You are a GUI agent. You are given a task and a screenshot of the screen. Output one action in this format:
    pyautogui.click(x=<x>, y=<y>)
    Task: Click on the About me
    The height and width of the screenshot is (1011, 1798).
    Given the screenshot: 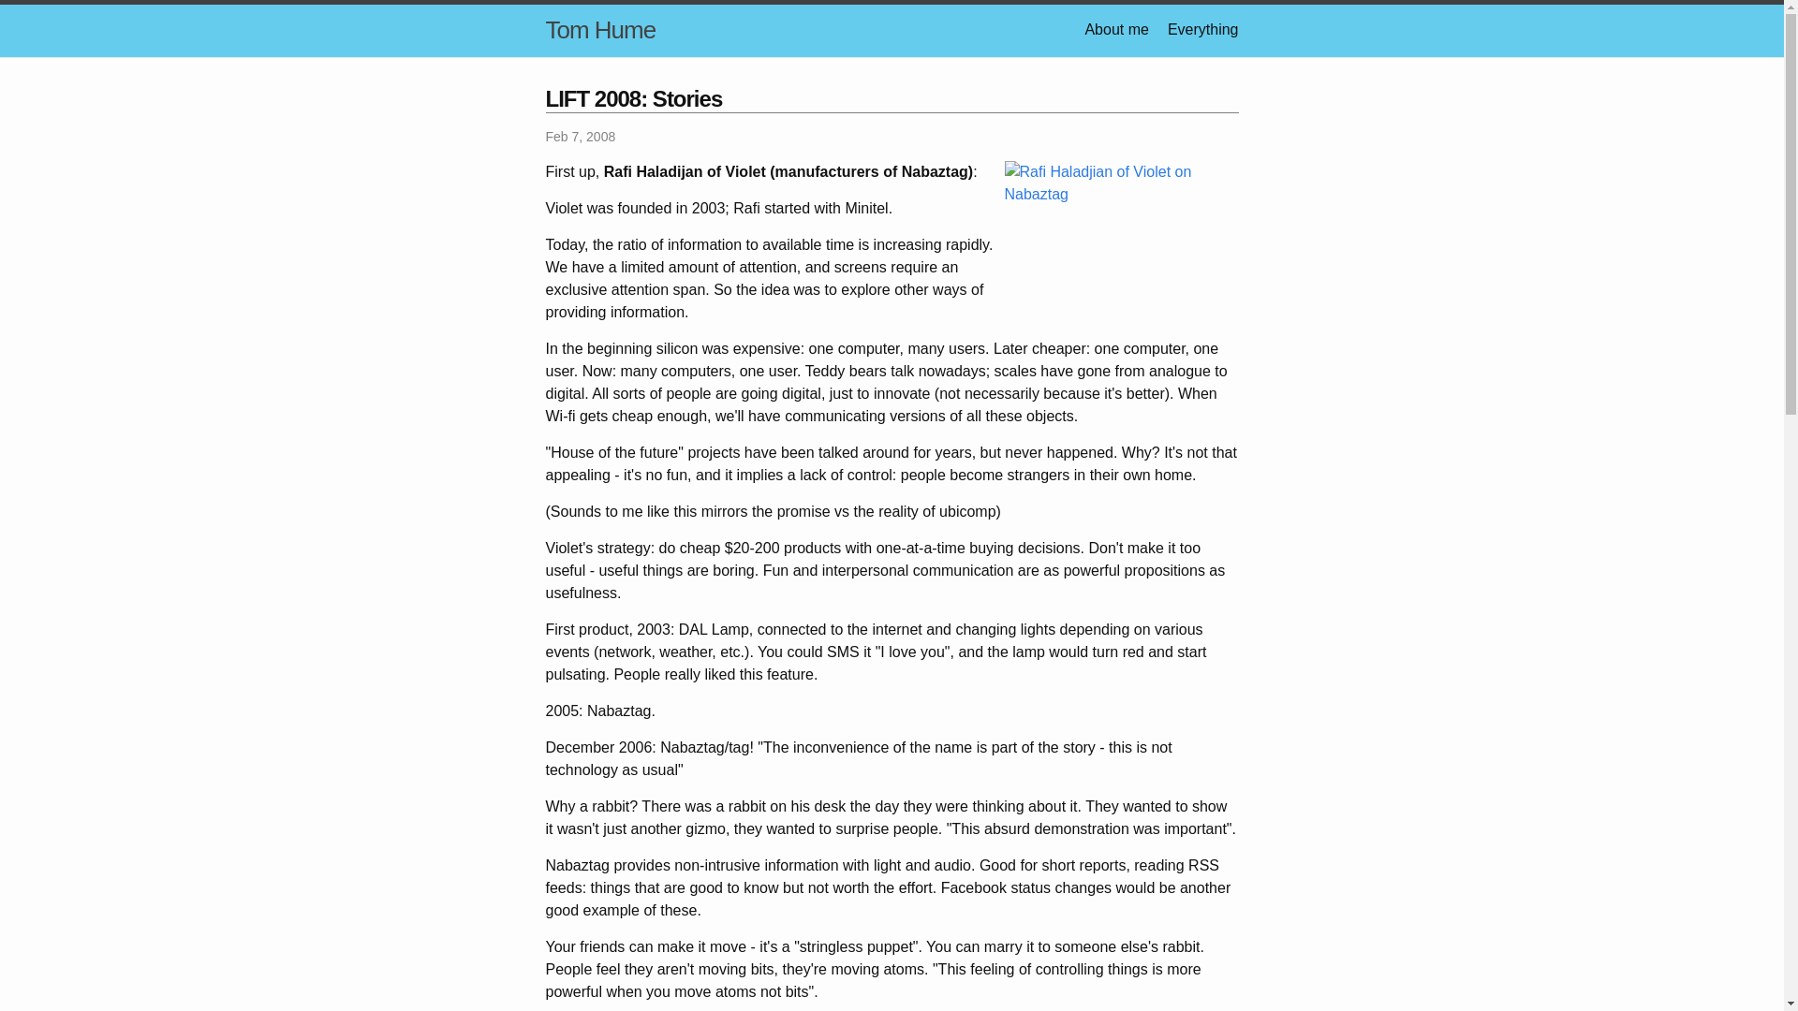 What is the action you would take?
    pyautogui.click(x=1116, y=28)
    